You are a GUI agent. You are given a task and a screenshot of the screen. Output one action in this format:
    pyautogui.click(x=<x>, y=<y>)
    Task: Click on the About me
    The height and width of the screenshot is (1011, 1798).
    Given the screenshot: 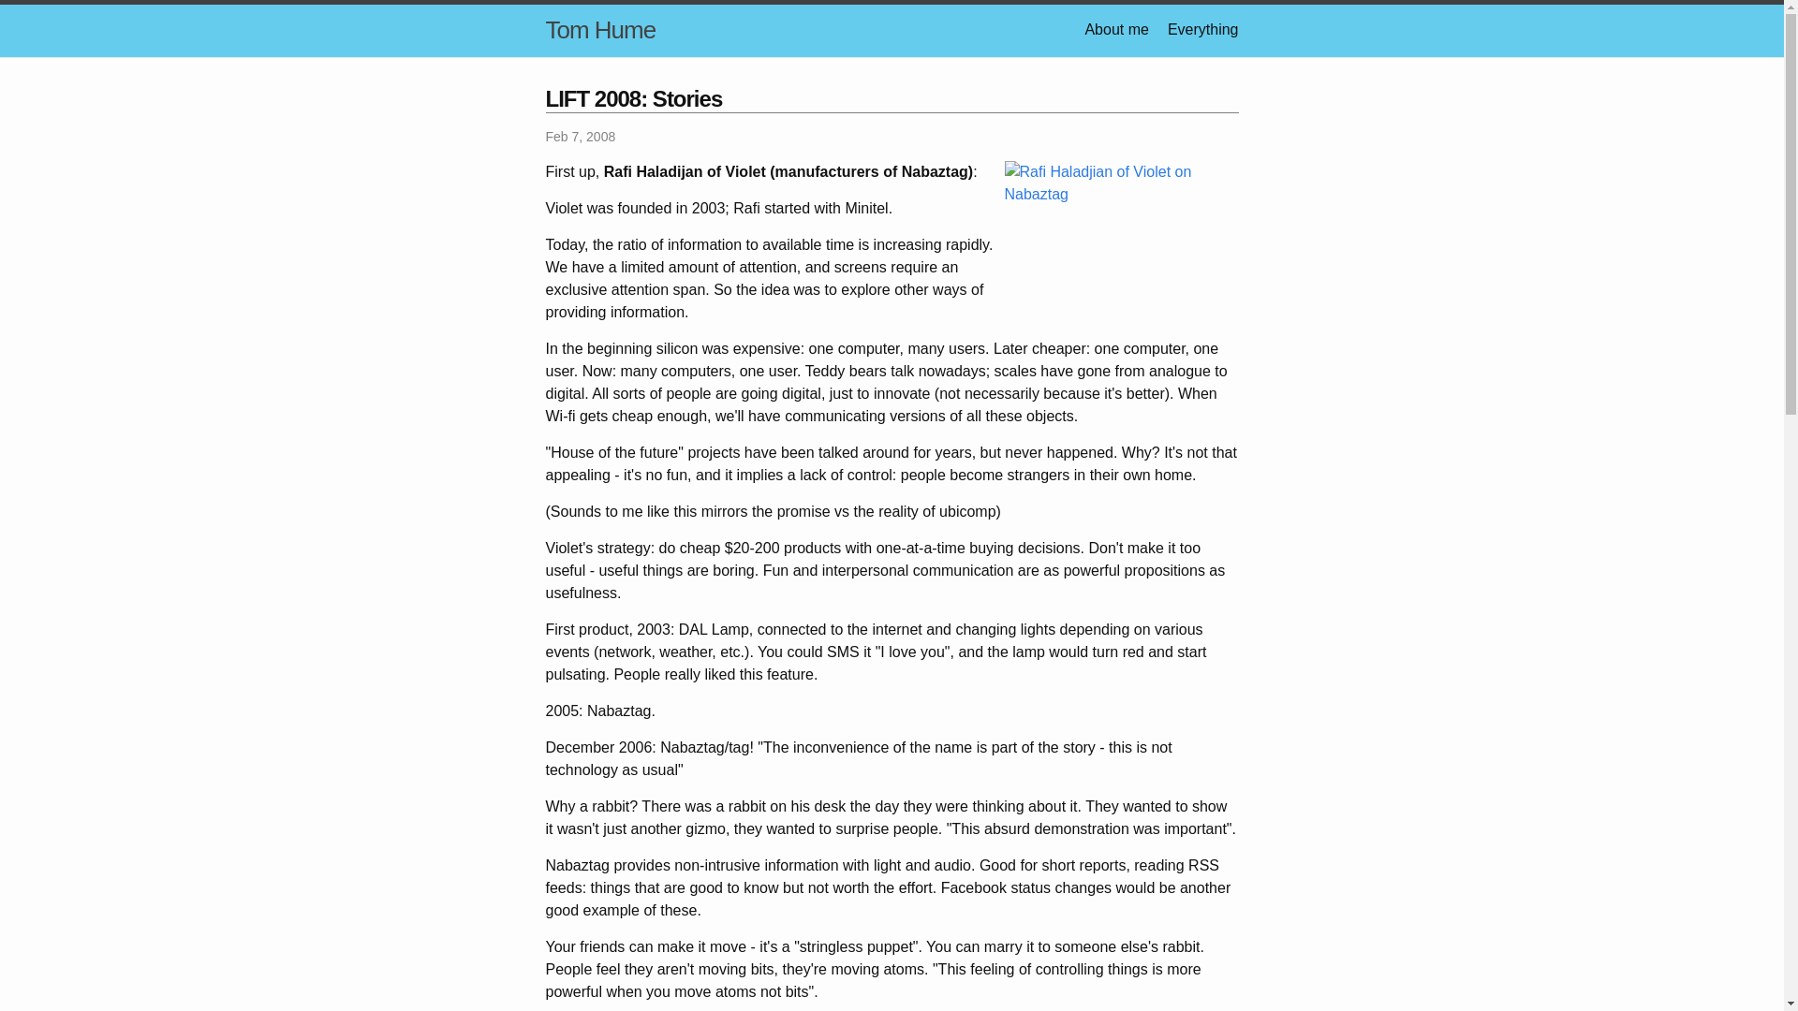 What is the action you would take?
    pyautogui.click(x=1116, y=28)
    